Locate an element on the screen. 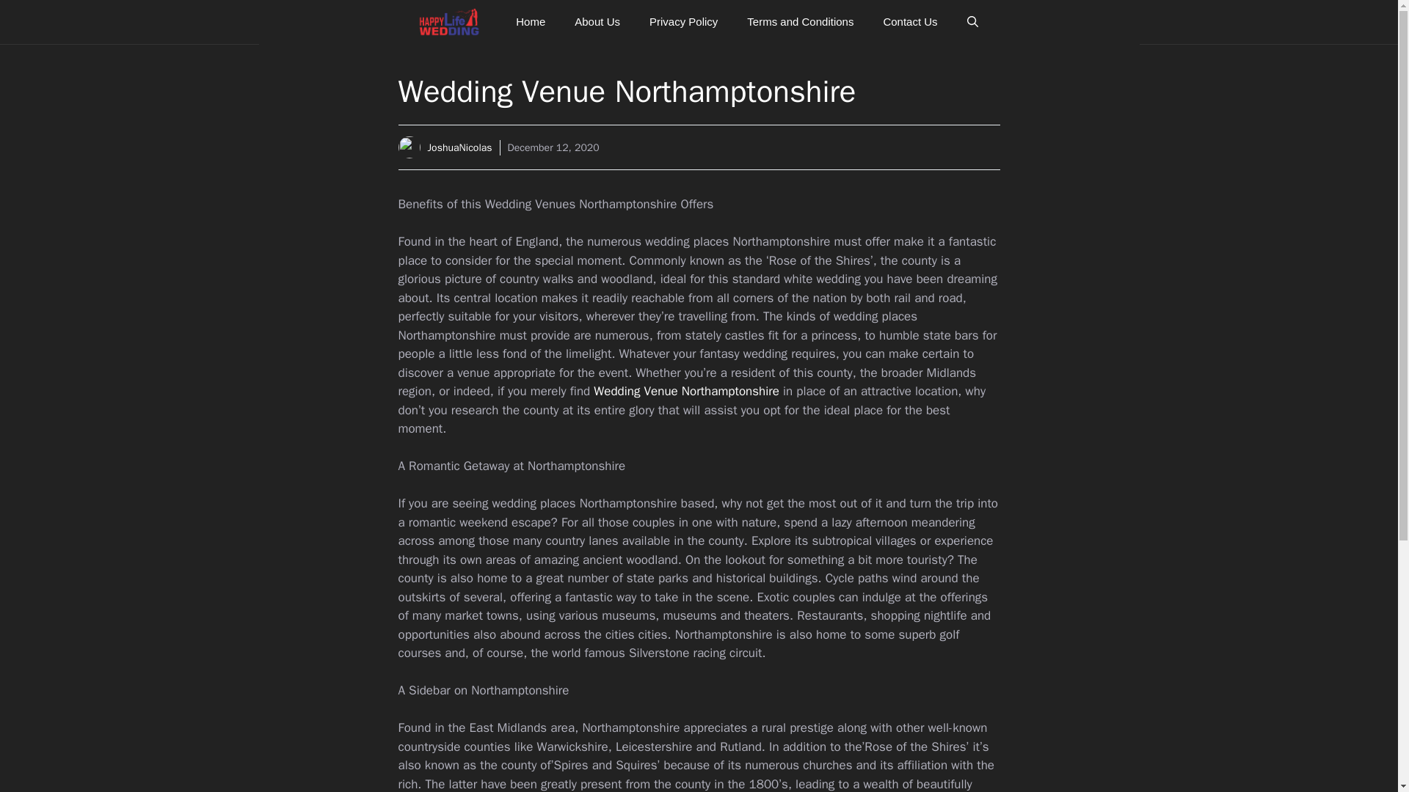  JoshuaNicolas is located at coordinates (459, 147).